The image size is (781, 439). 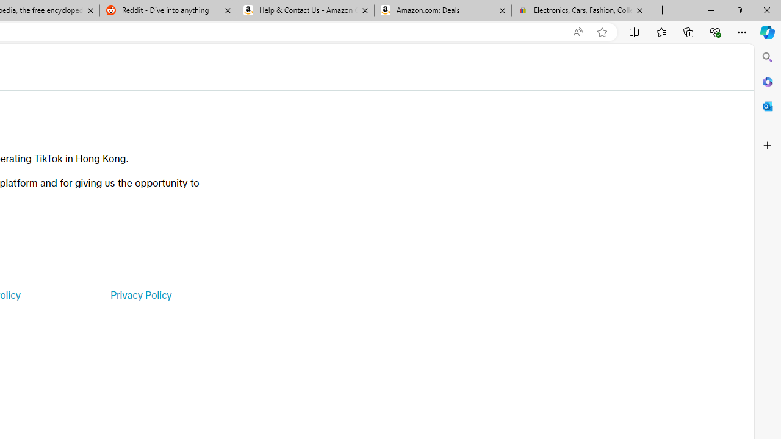 What do you see at coordinates (140, 295) in the screenshot?
I see `Privacy Policy` at bounding box center [140, 295].